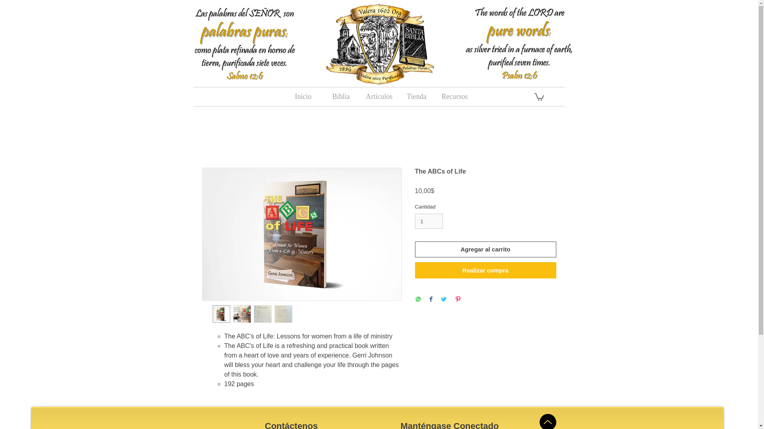  What do you see at coordinates (485, 270) in the screenshot?
I see `Realizar compra` at bounding box center [485, 270].